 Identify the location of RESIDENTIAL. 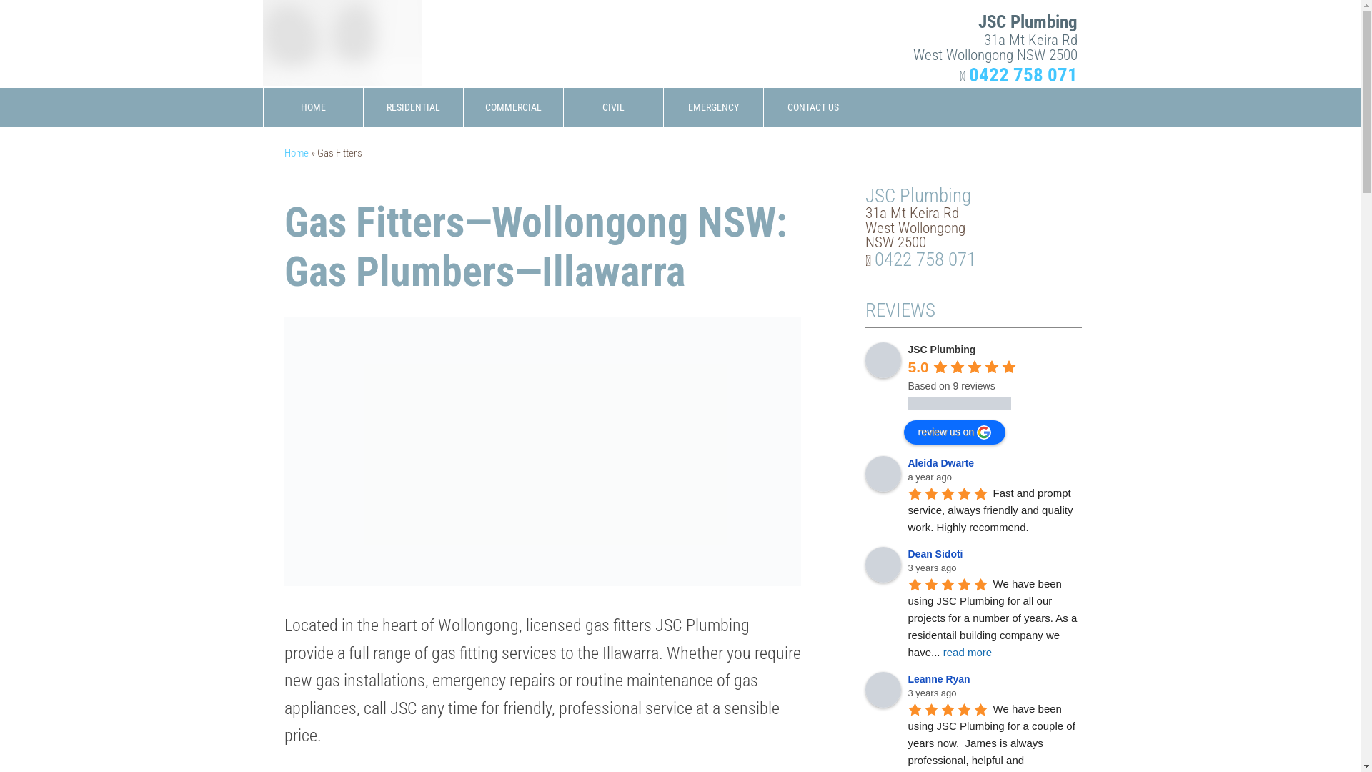
(413, 107).